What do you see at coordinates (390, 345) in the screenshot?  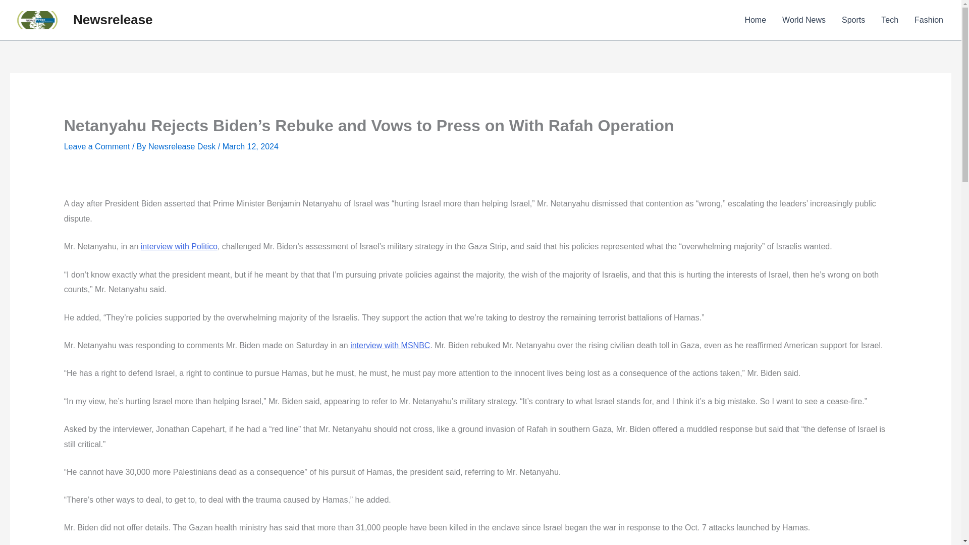 I see `interview with MSNBC` at bounding box center [390, 345].